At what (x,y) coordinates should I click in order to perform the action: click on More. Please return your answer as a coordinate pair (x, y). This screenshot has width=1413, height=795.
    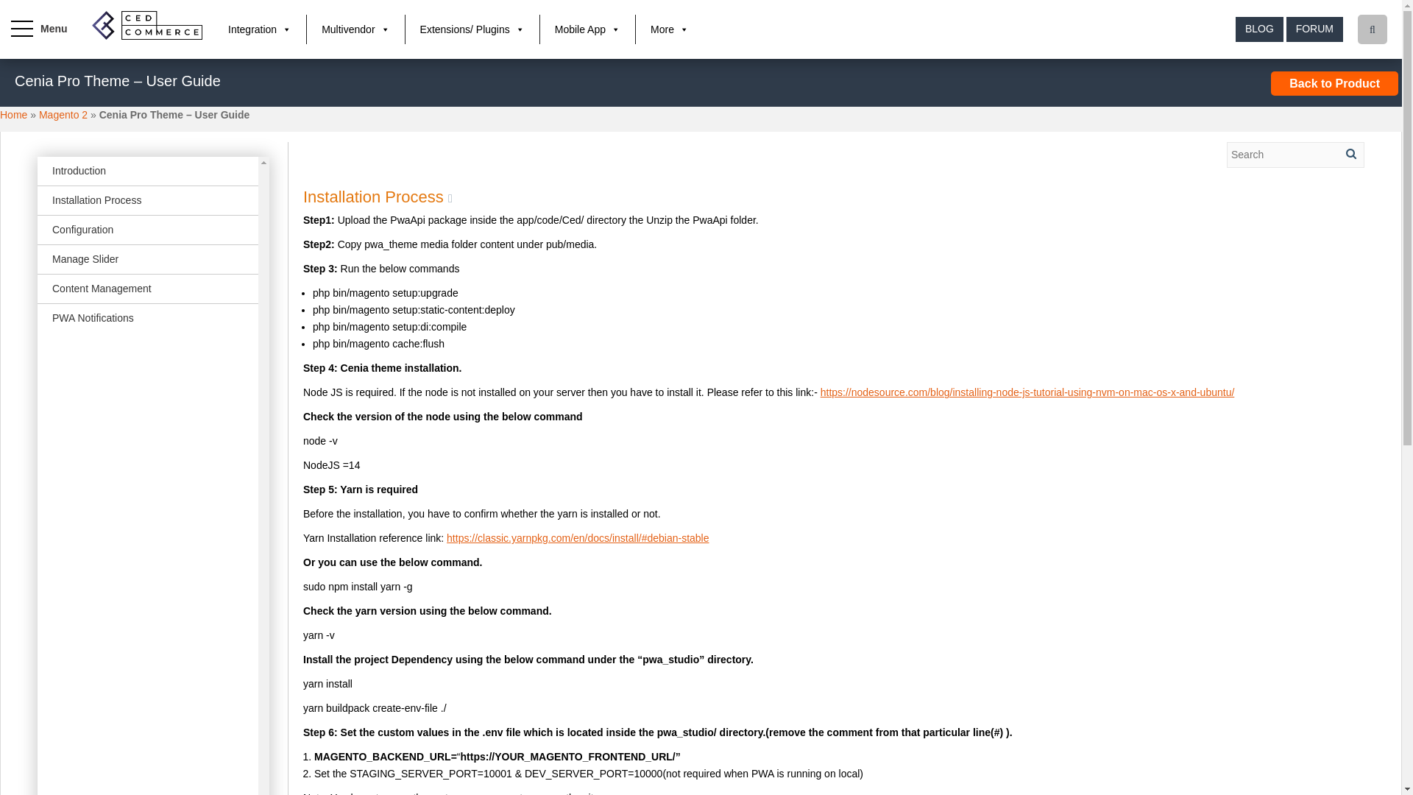
    Looking at the image, I should click on (670, 29).